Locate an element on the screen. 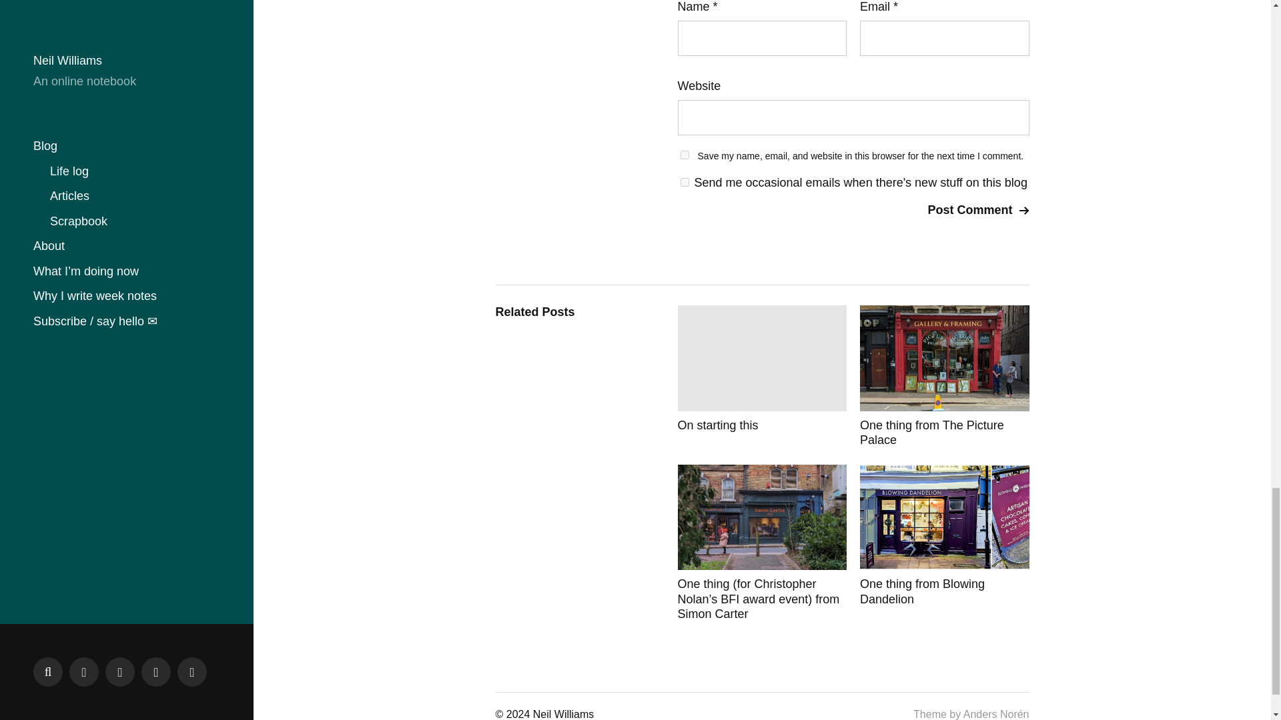 Image resolution: width=1281 pixels, height=720 pixels. yes is located at coordinates (685, 155).